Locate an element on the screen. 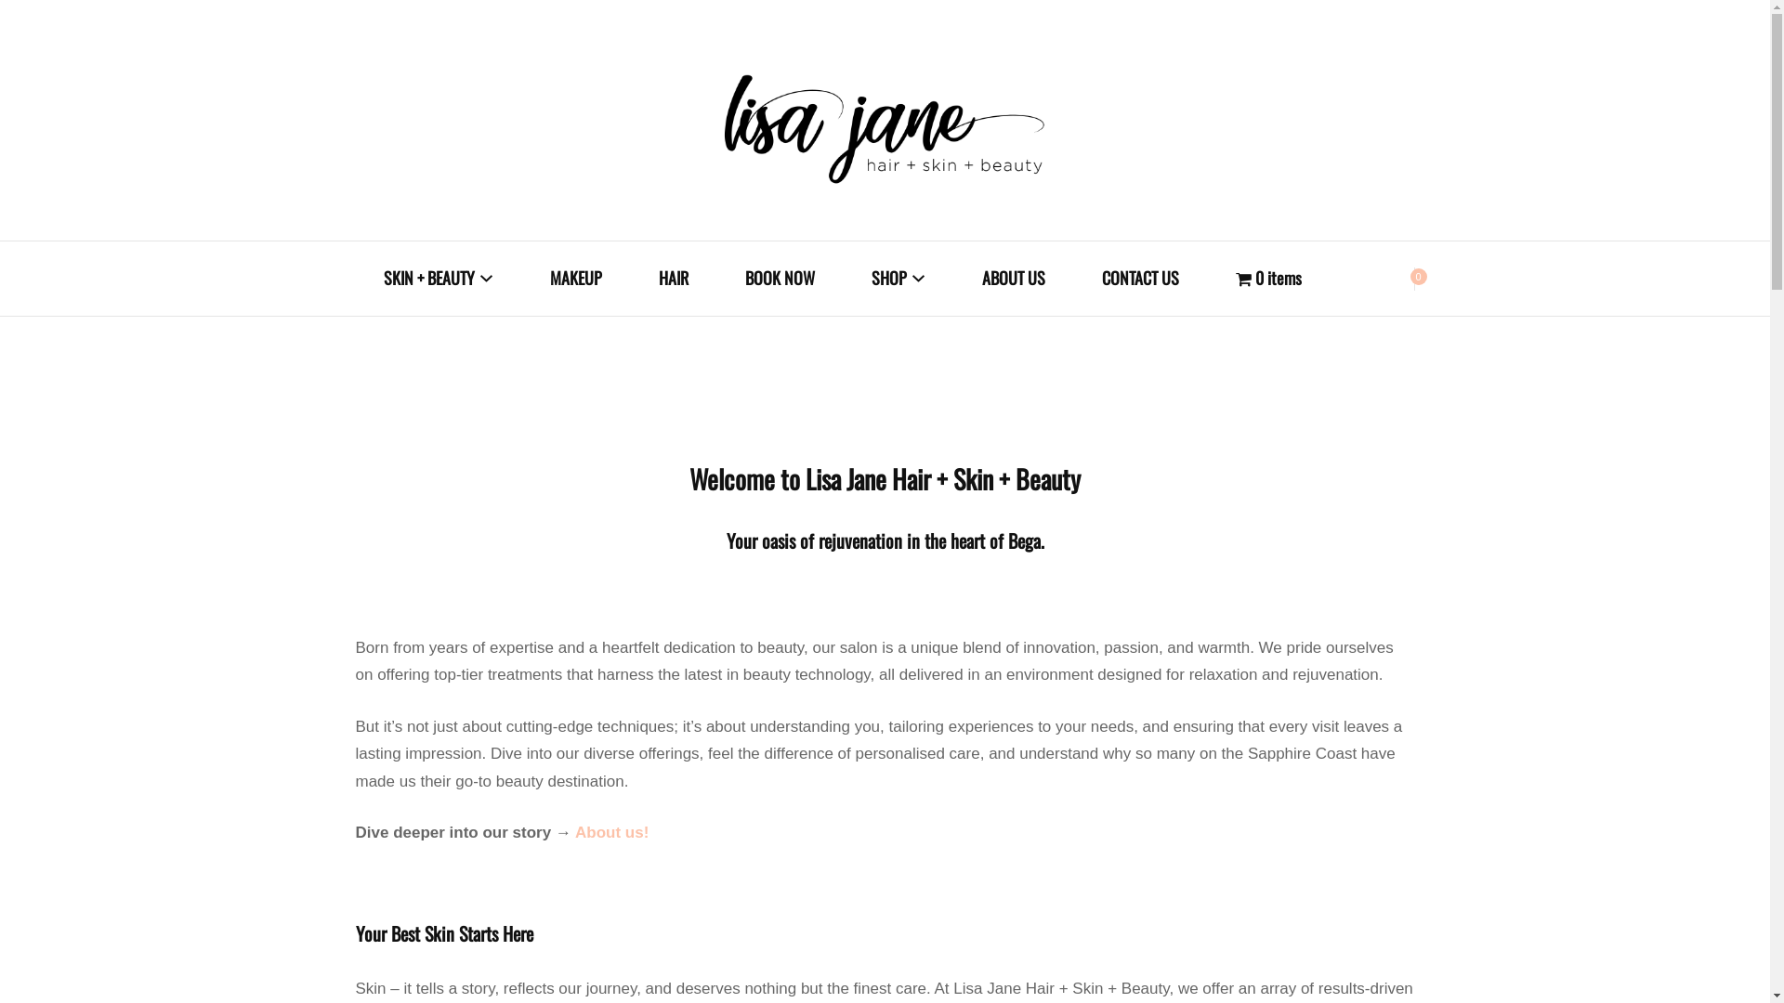  0 items is located at coordinates (1269, 279).